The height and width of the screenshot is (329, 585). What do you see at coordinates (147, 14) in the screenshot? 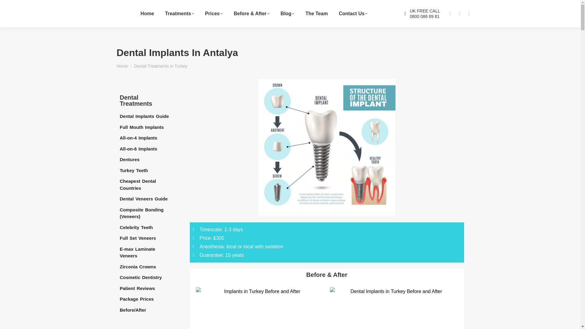
I see `Home` at bounding box center [147, 14].